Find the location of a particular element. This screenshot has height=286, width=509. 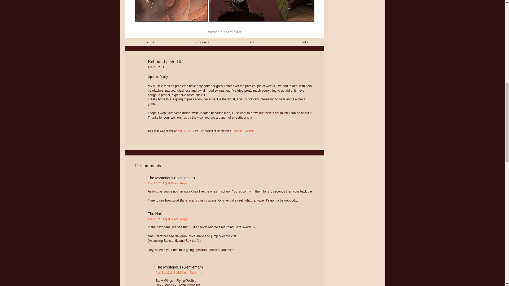

April 11, 2011 is located at coordinates (186, 131).